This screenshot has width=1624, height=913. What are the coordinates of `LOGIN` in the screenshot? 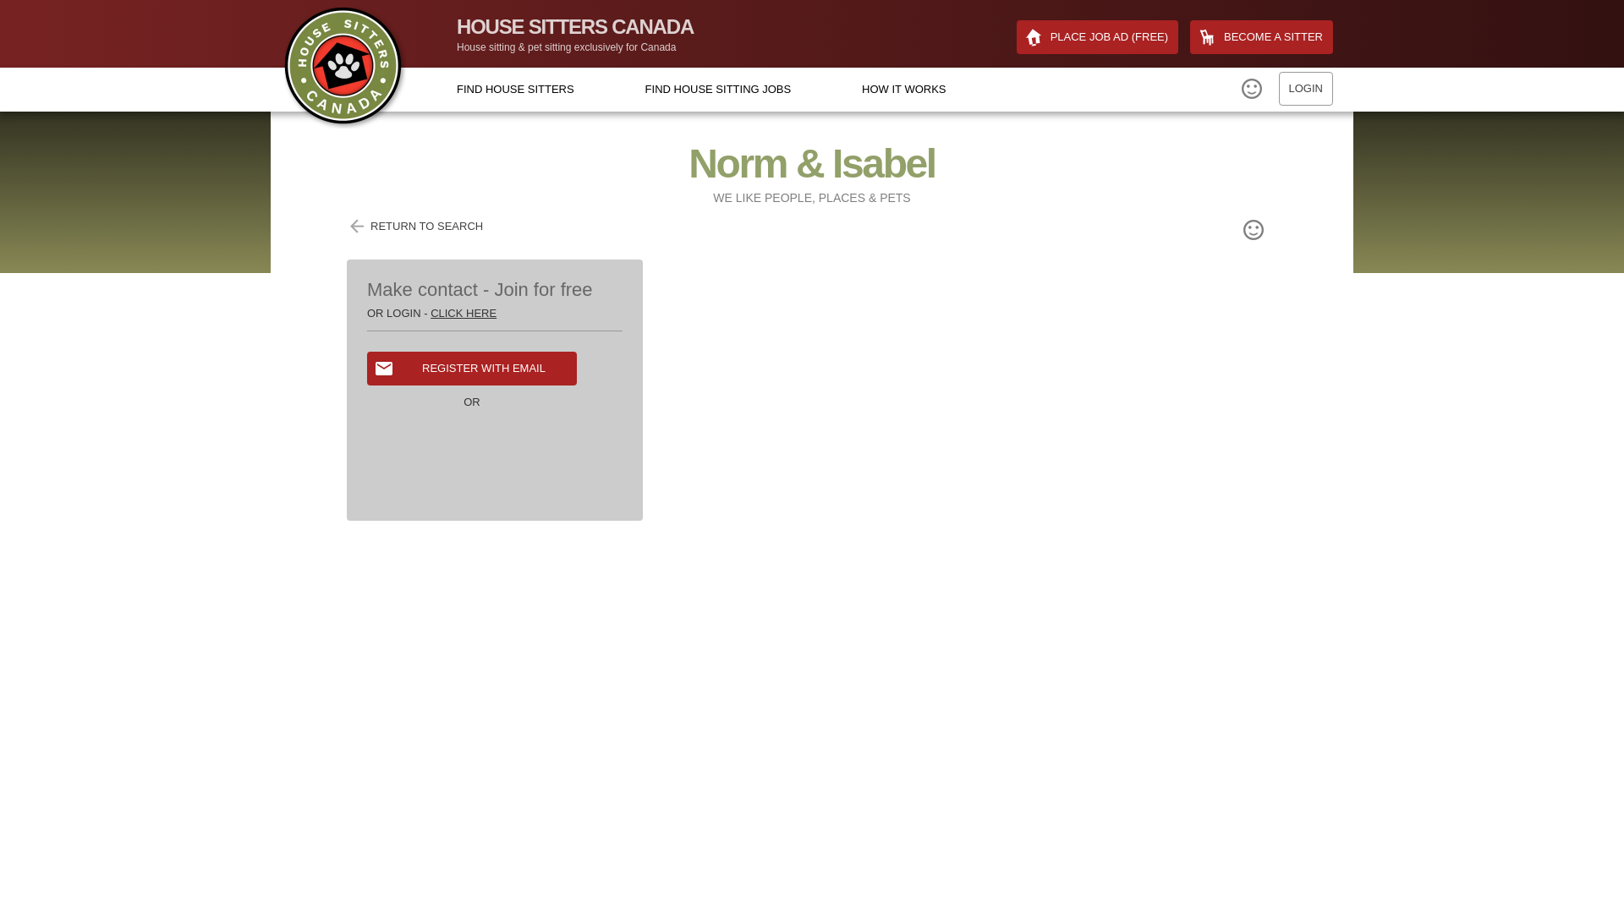 It's located at (1306, 89).